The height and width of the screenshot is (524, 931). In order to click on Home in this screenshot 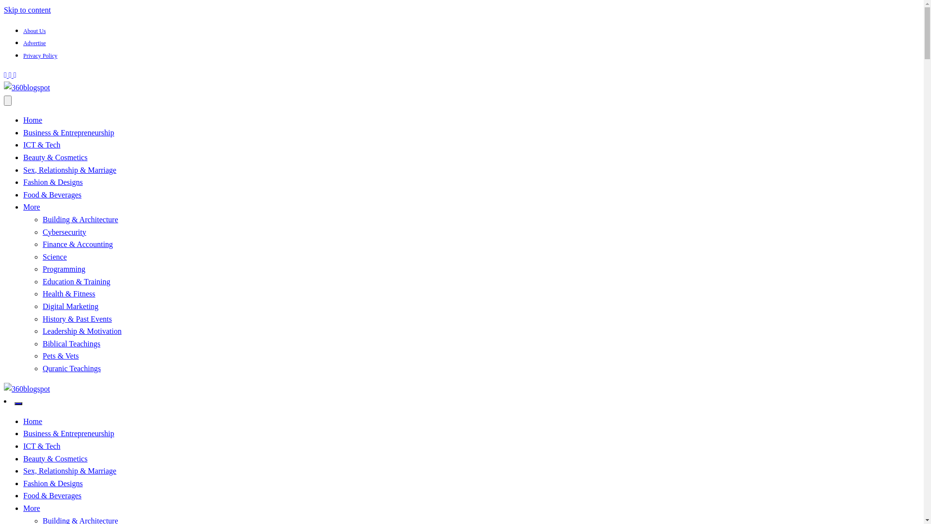, I will do `click(33, 421)`.